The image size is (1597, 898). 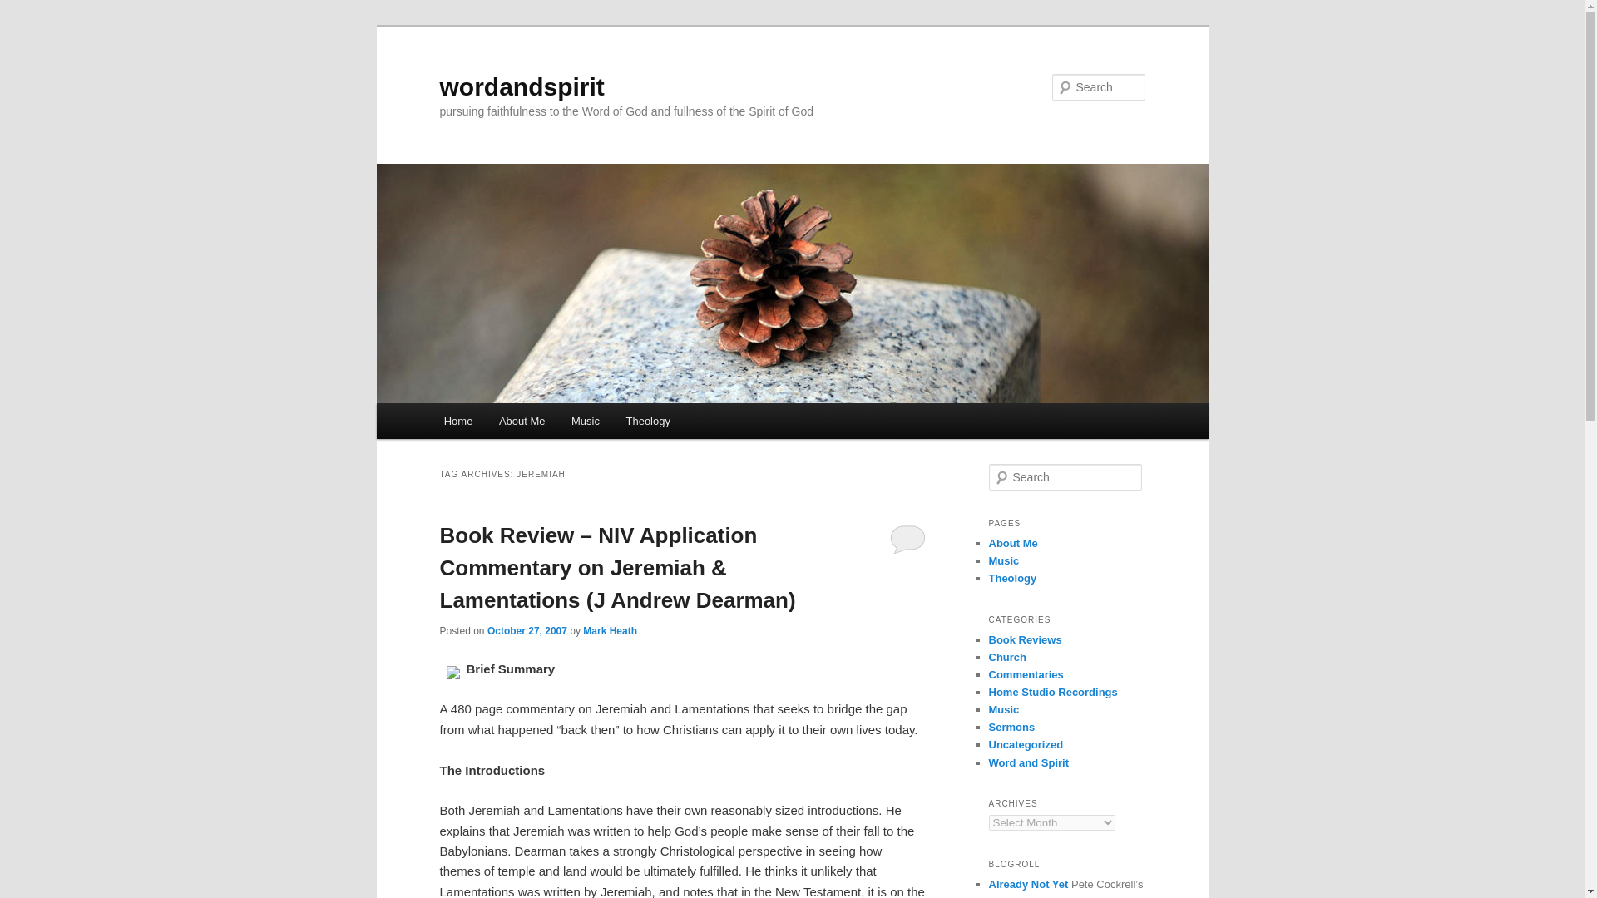 I want to click on Word and Spirit, so click(x=1028, y=762).